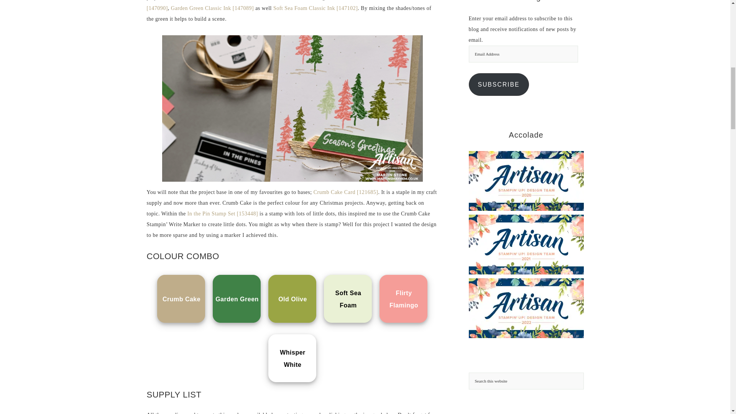 The image size is (736, 414). I want to click on Flirty Flamingo, so click(403, 299).